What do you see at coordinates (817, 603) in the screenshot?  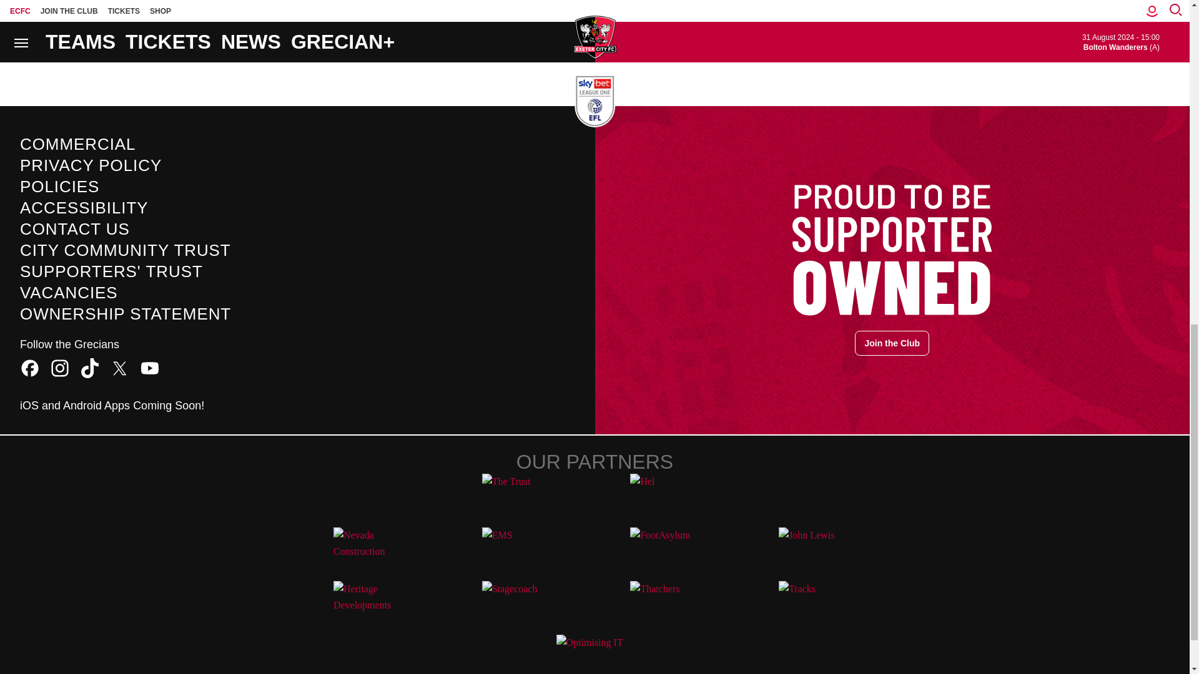 I see `Tracks Suzuki` at bounding box center [817, 603].